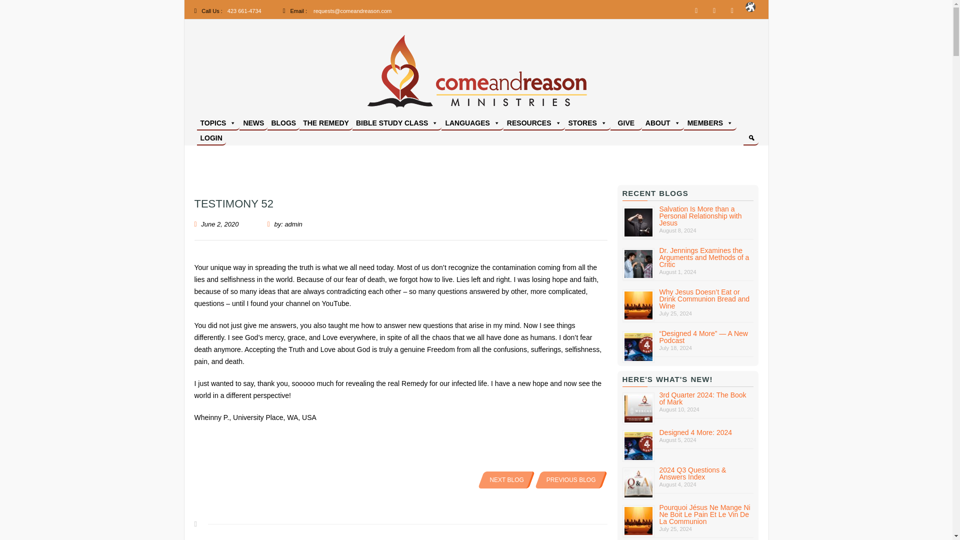 The image size is (960, 540). Describe the element at coordinates (283, 123) in the screenshot. I see `BLOGS` at that location.